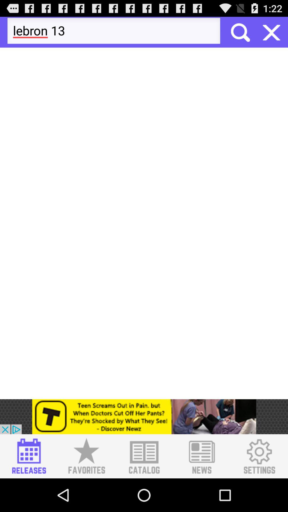 This screenshot has height=512, width=288. What do you see at coordinates (144, 456) in the screenshot?
I see `catalog list` at bounding box center [144, 456].